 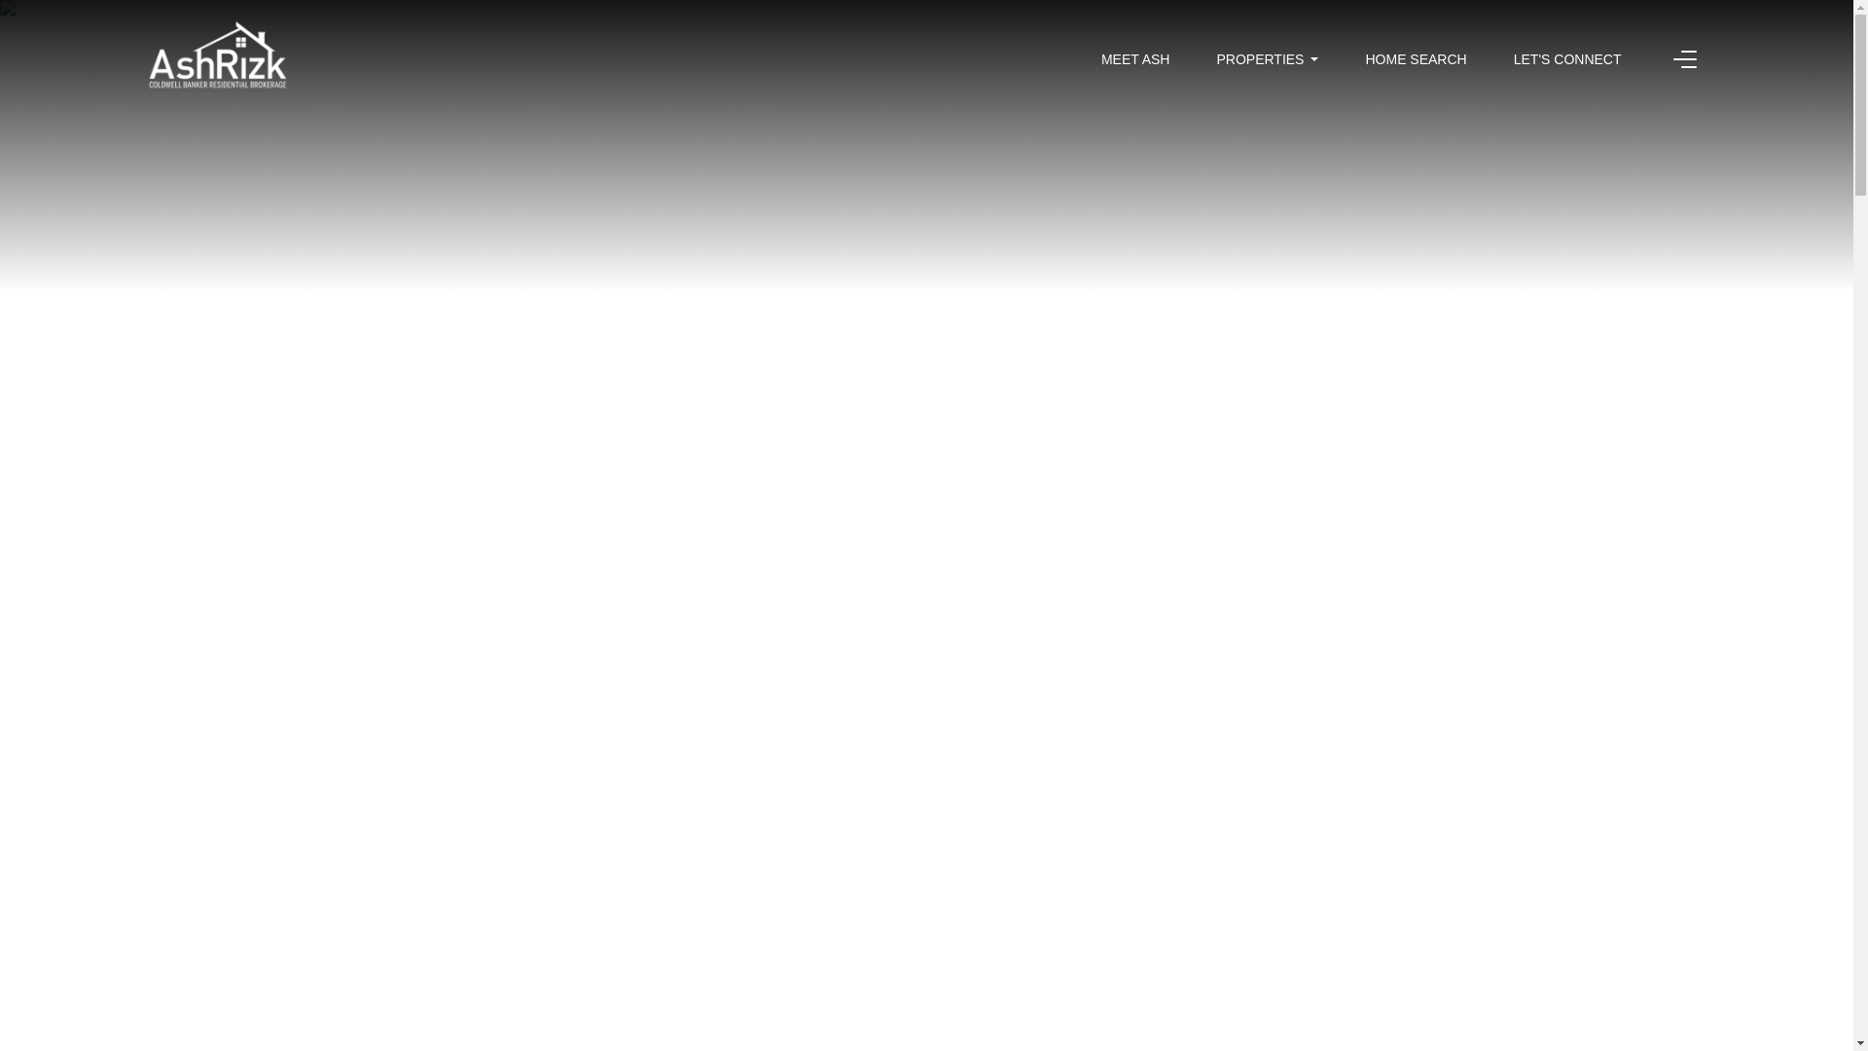 I want to click on LET'S CONNECT, so click(x=1566, y=58).